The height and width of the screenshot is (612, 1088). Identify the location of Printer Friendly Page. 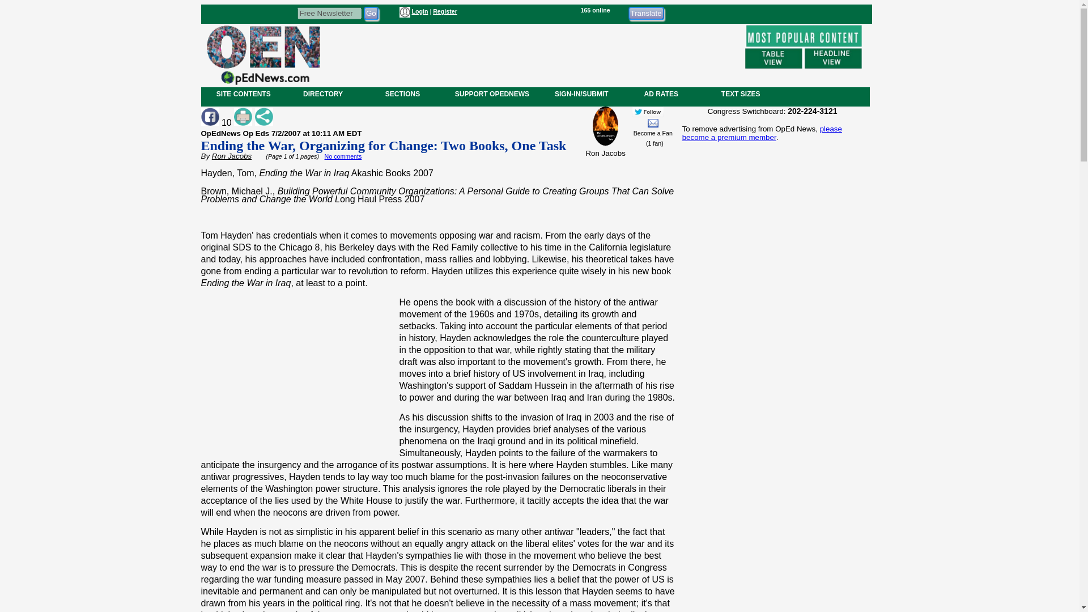
(243, 117).